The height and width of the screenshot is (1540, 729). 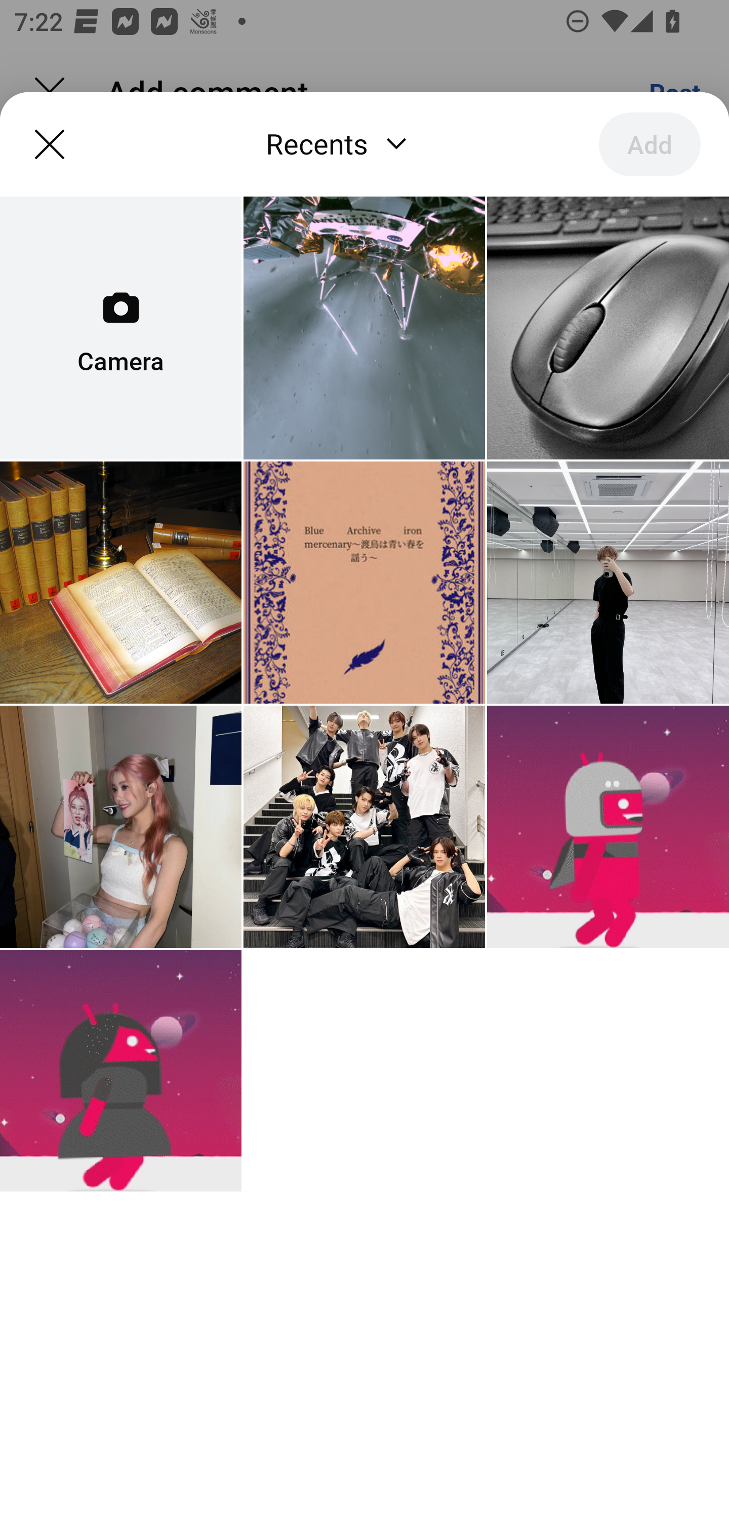 What do you see at coordinates (120, 328) in the screenshot?
I see `Open camera Camera` at bounding box center [120, 328].